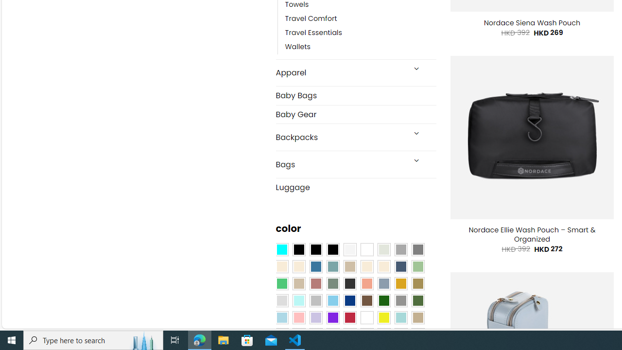  Describe the element at coordinates (313, 33) in the screenshot. I see `Travel Essentials` at that location.